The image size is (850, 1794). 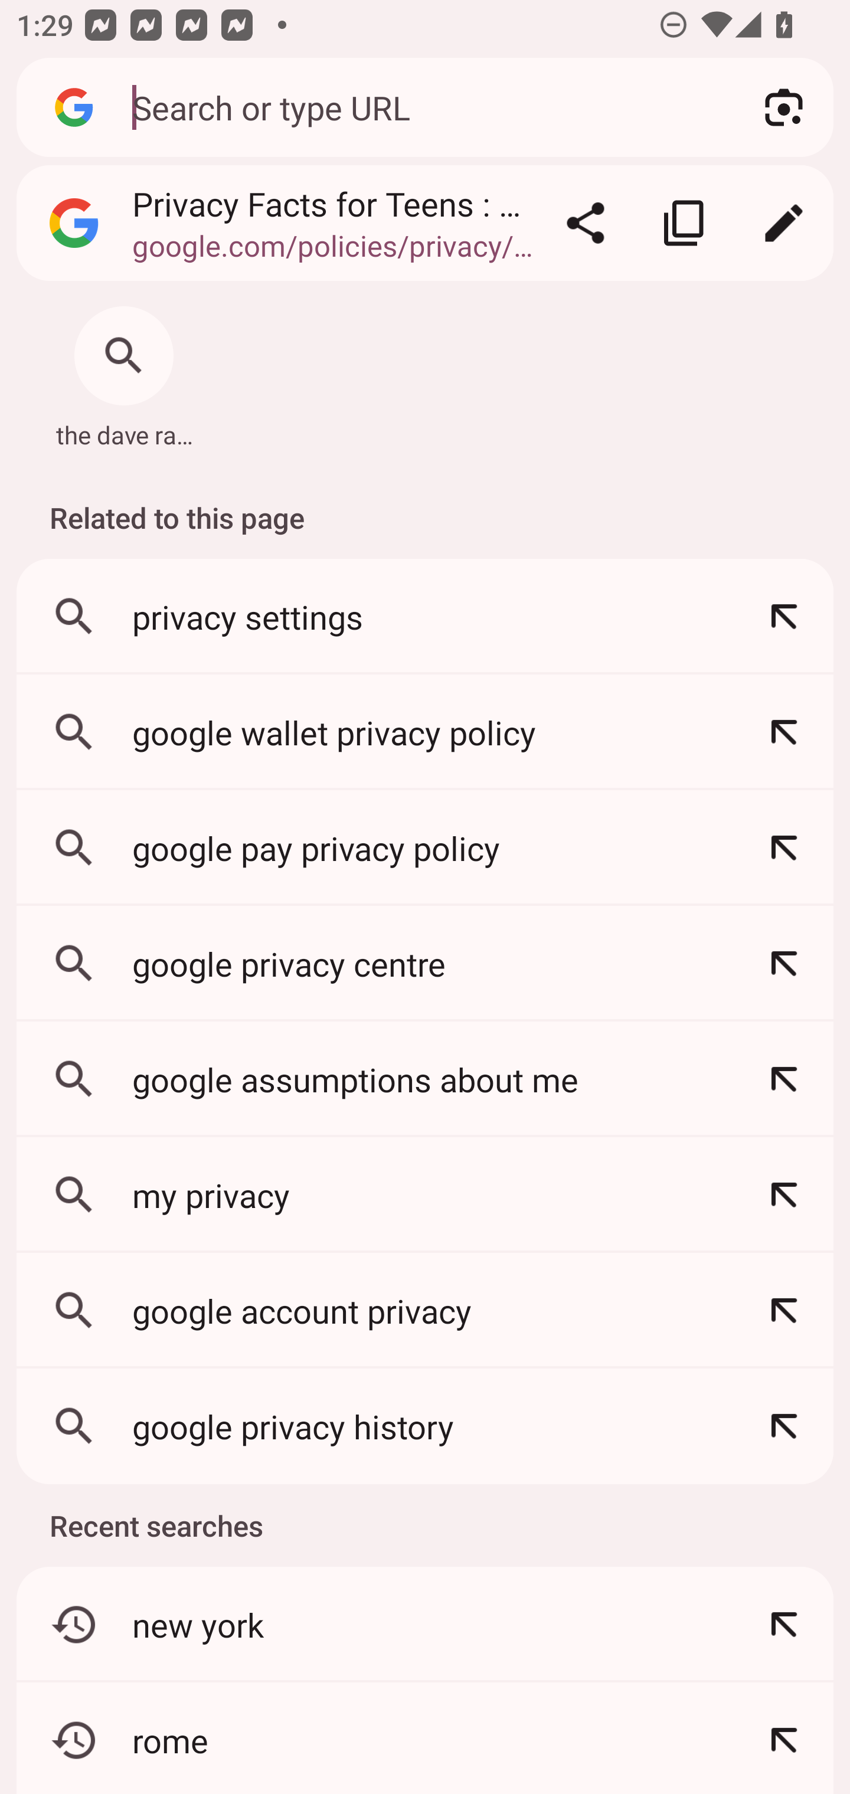 What do you see at coordinates (124, 371) in the screenshot?
I see `Search: the dave ramsey show the dave ramsey show` at bounding box center [124, 371].